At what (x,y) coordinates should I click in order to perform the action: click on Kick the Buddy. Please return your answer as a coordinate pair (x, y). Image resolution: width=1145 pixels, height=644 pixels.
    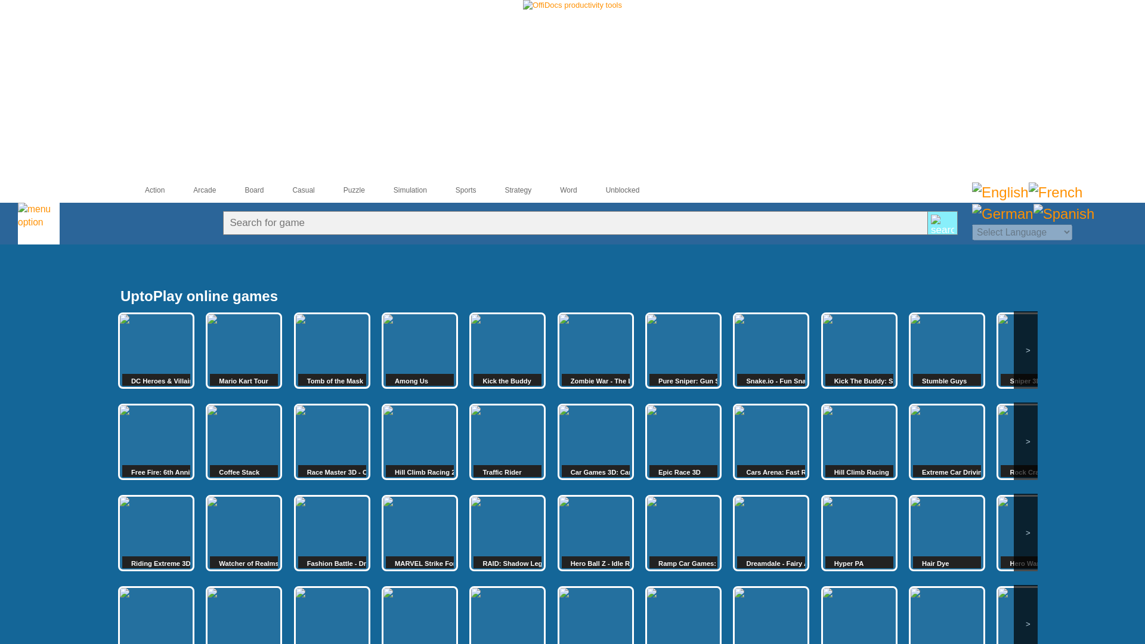
    Looking at the image, I should click on (507, 351).